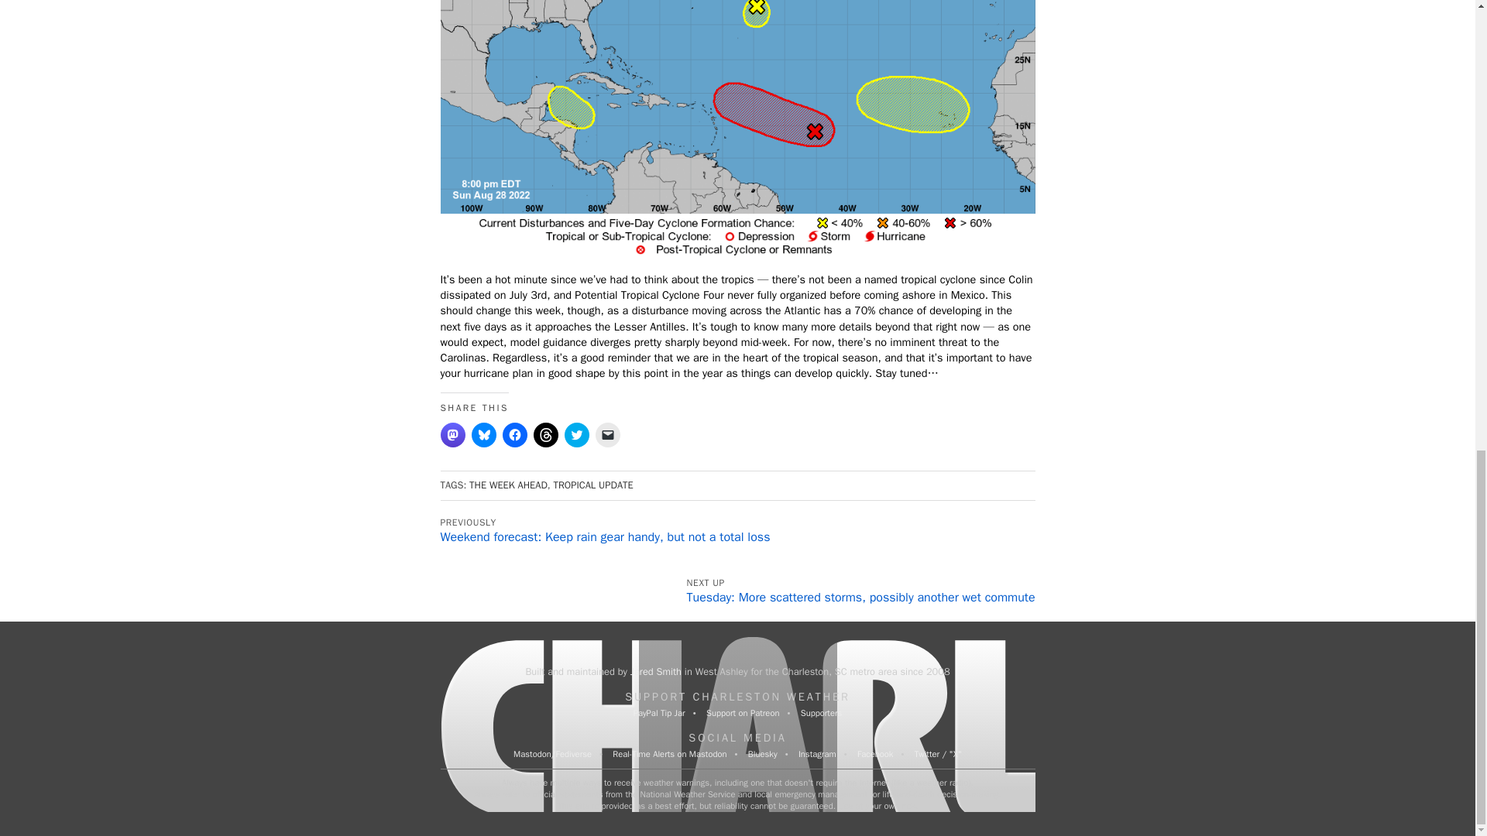  Describe the element at coordinates (938, 753) in the screenshot. I see `Sorry Elon. It's still Twitter.` at that location.